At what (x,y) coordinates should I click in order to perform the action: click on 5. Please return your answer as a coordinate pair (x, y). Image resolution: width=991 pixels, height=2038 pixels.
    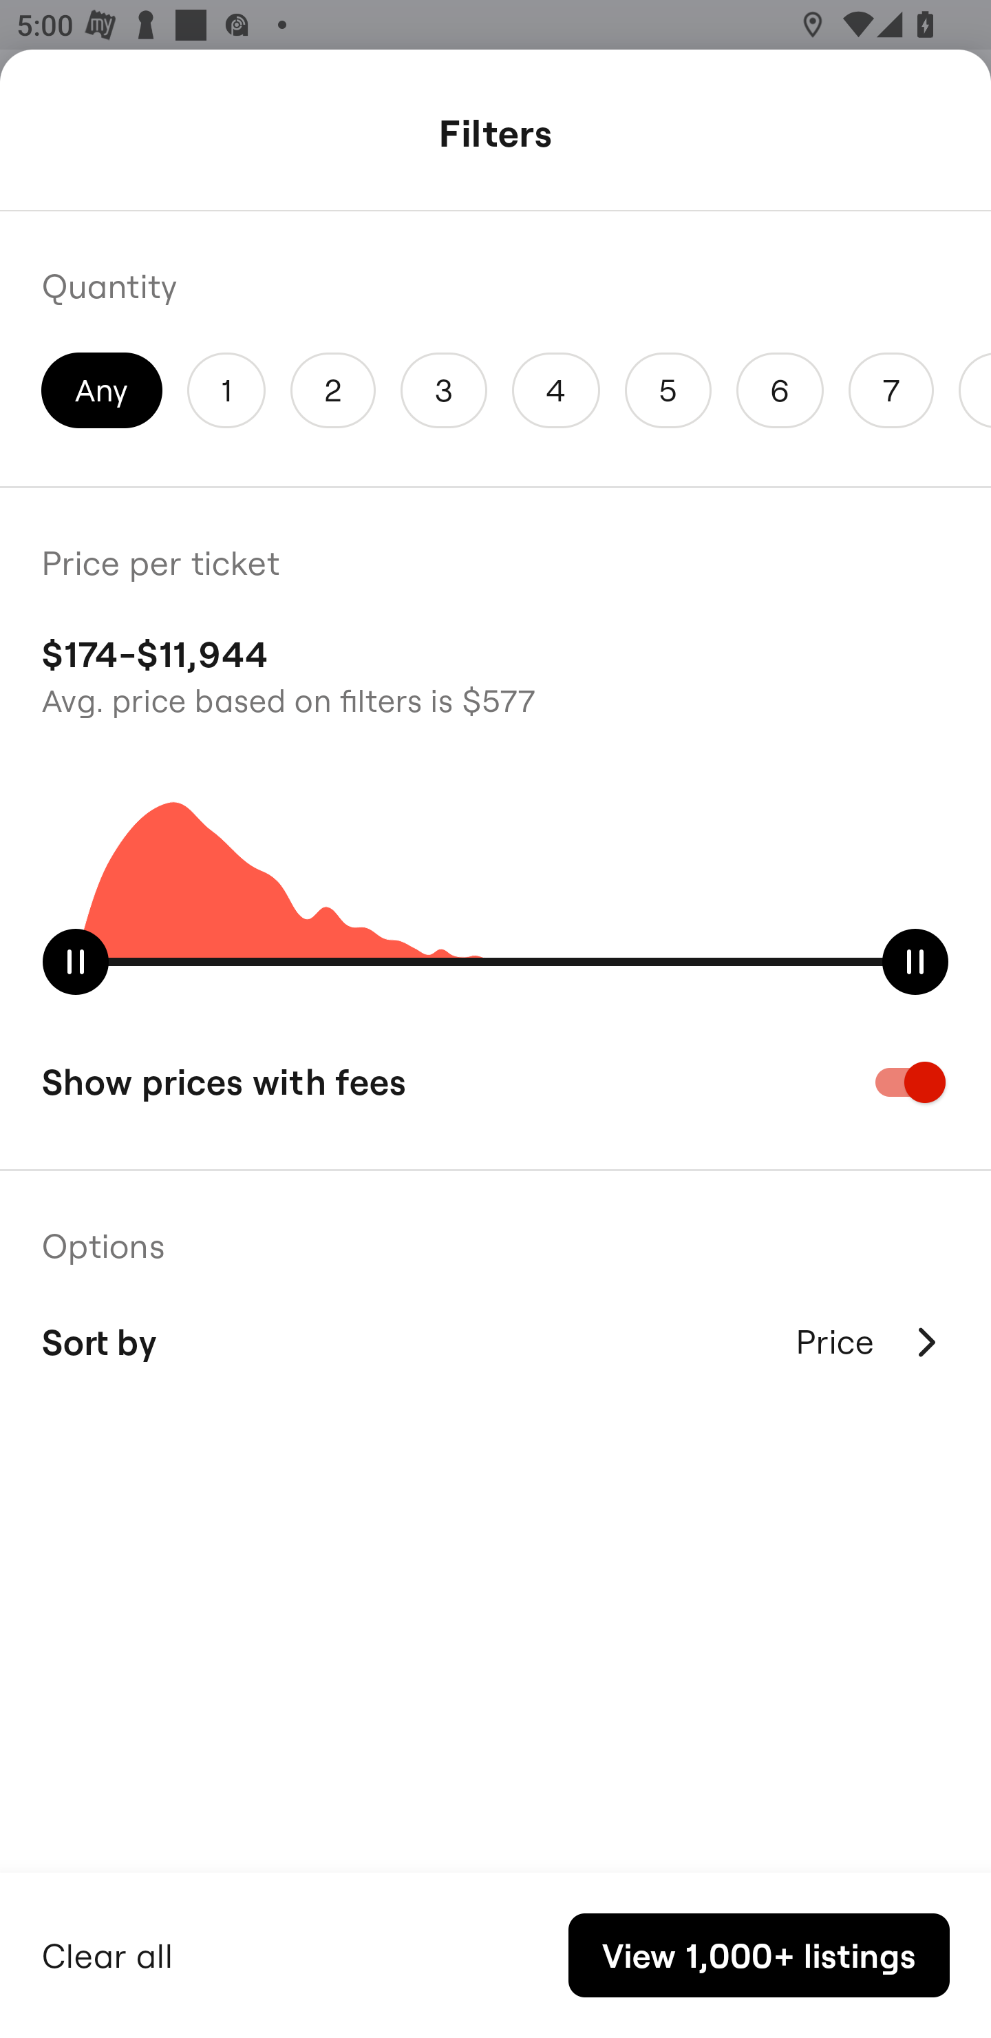
    Looking at the image, I should click on (668, 390).